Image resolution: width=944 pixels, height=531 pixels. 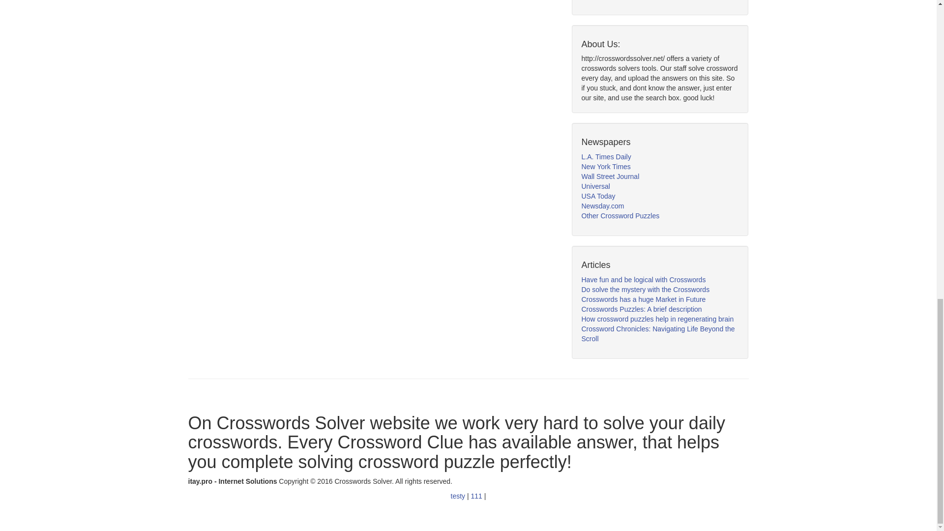 What do you see at coordinates (595, 186) in the screenshot?
I see `Universal` at bounding box center [595, 186].